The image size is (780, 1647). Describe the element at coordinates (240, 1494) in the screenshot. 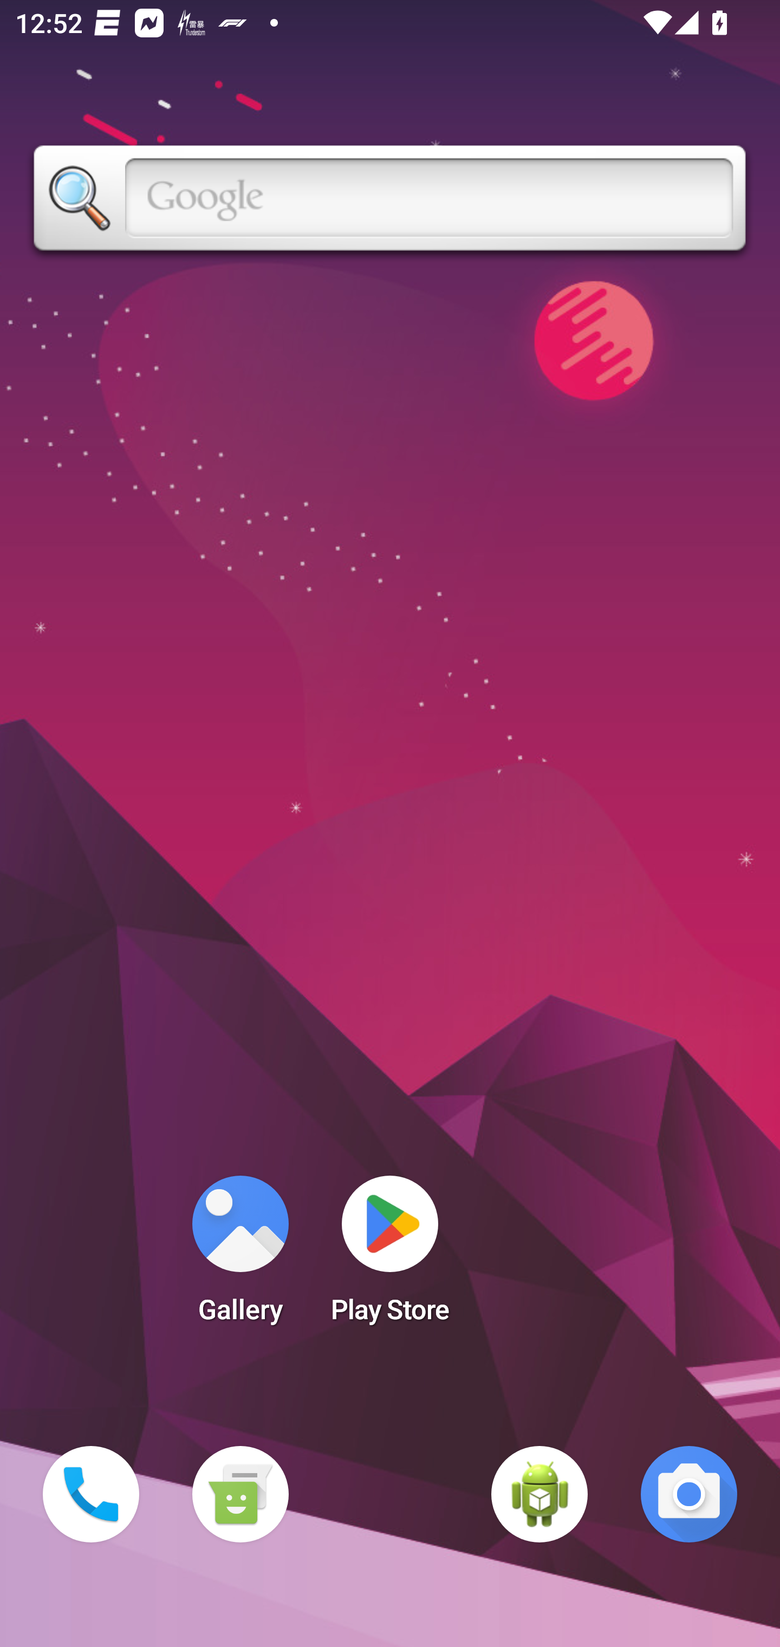

I see `Messaging` at that location.